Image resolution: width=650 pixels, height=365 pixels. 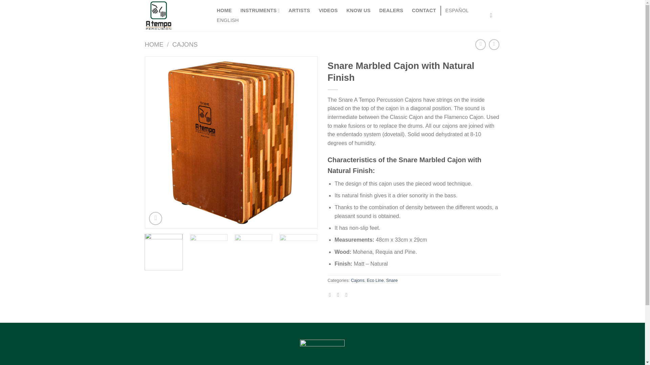 I want to click on CAJONS, so click(x=185, y=44).